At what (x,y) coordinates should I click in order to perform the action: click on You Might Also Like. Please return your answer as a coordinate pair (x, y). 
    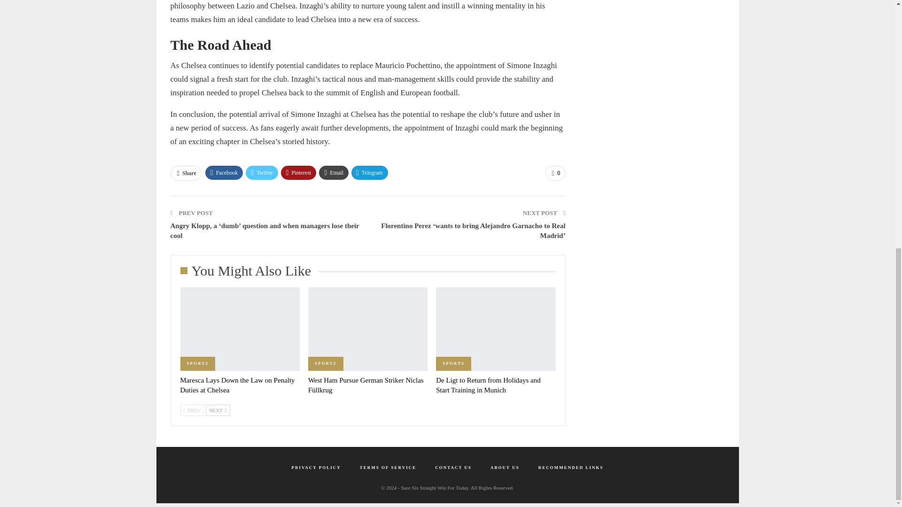
    Looking at the image, I should click on (249, 273).